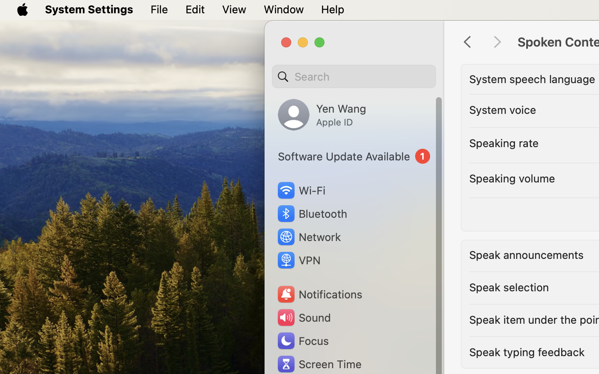  Describe the element at coordinates (300, 190) in the screenshot. I see `Wi‑Fi` at that location.